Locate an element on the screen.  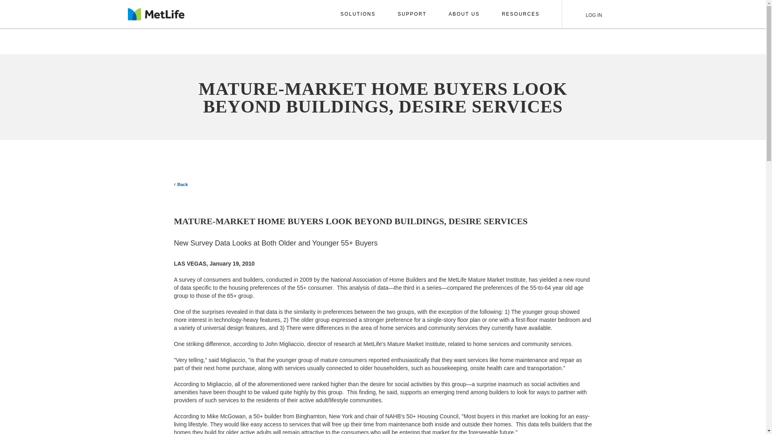
LOG IN LOG IN is located at coordinates (590, 14).